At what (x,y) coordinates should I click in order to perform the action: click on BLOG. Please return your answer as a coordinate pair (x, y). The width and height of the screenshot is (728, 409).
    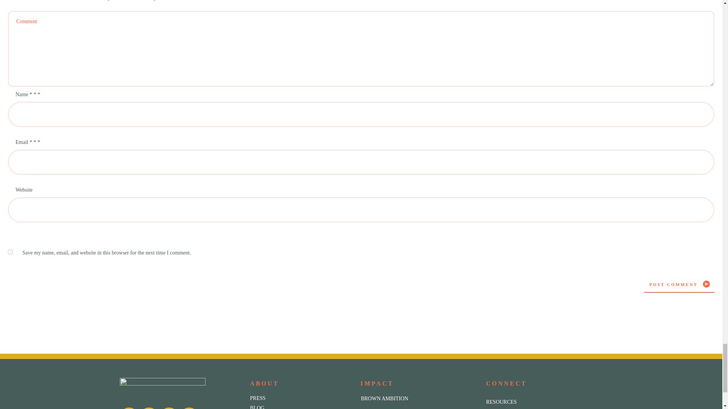
    Looking at the image, I should click on (257, 407).